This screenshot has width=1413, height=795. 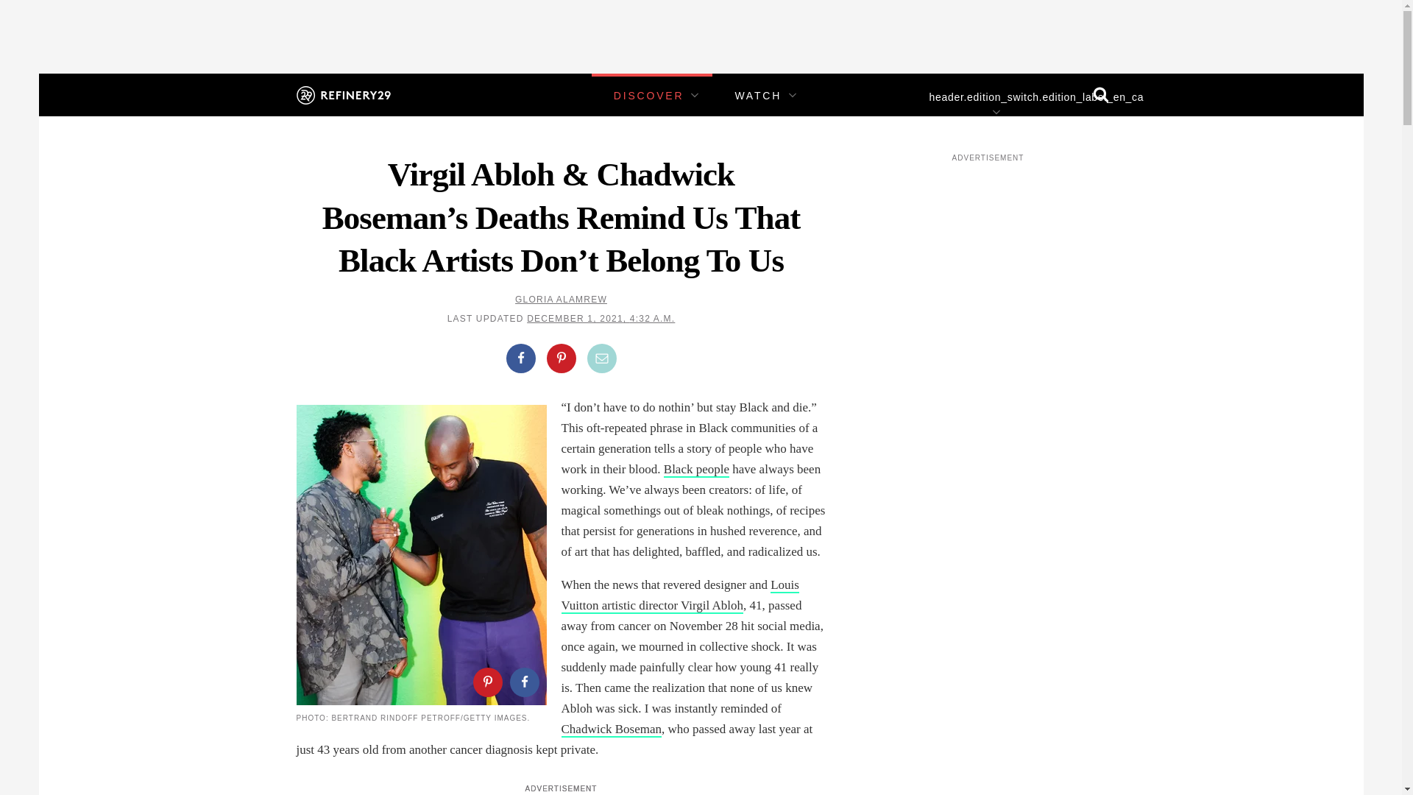 I want to click on DECEMBER 1, 2021, 4:32 A.M., so click(x=601, y=318).